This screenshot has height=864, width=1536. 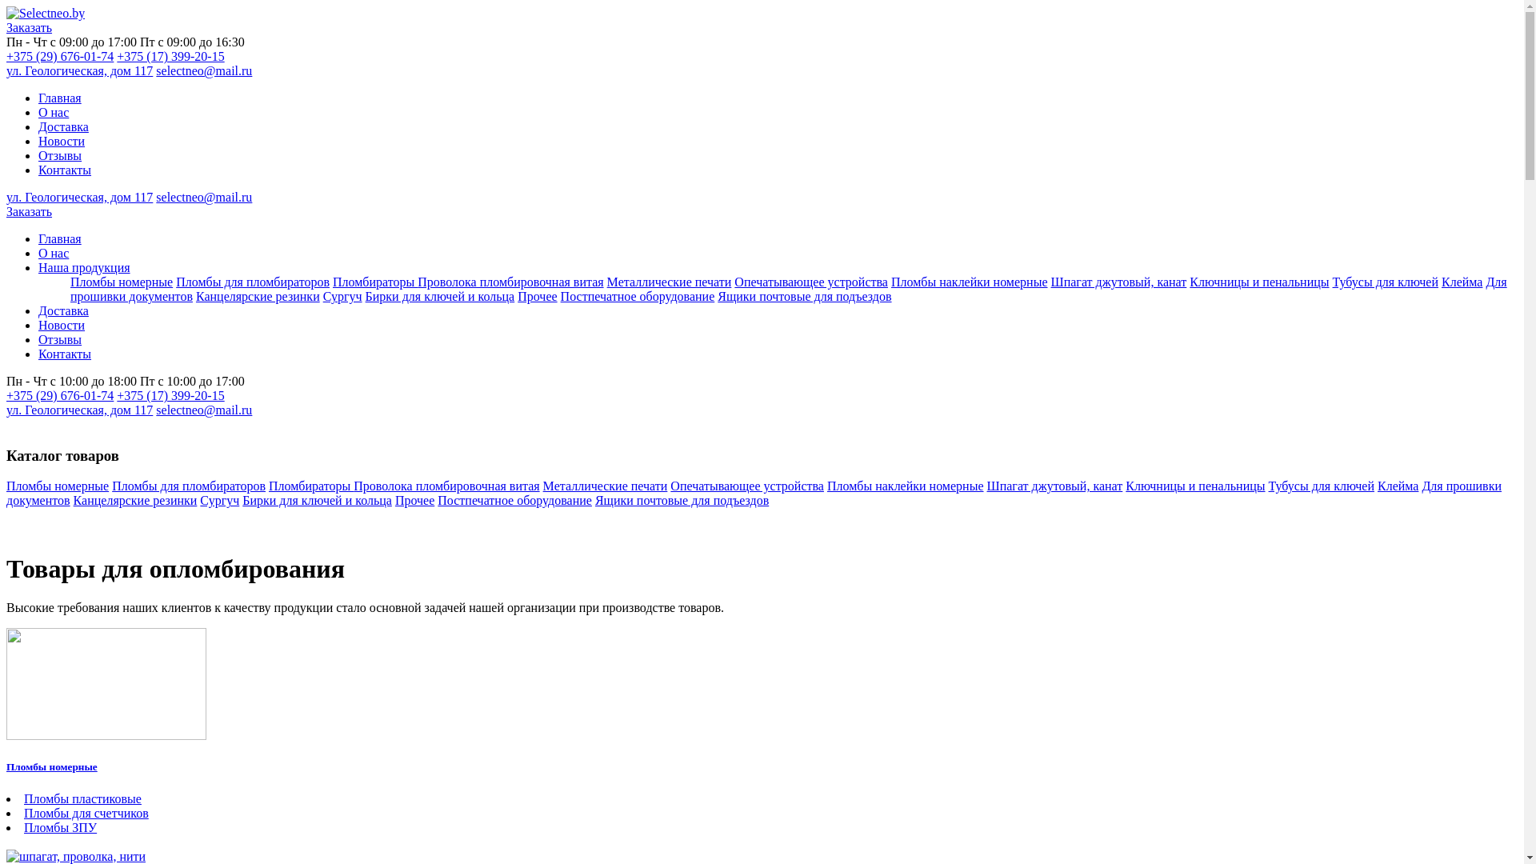 What do you see at coordinates (170, 56) in the screenshot?
I see `+375 (17) 399-20-15` at bounding box center [170, 56].